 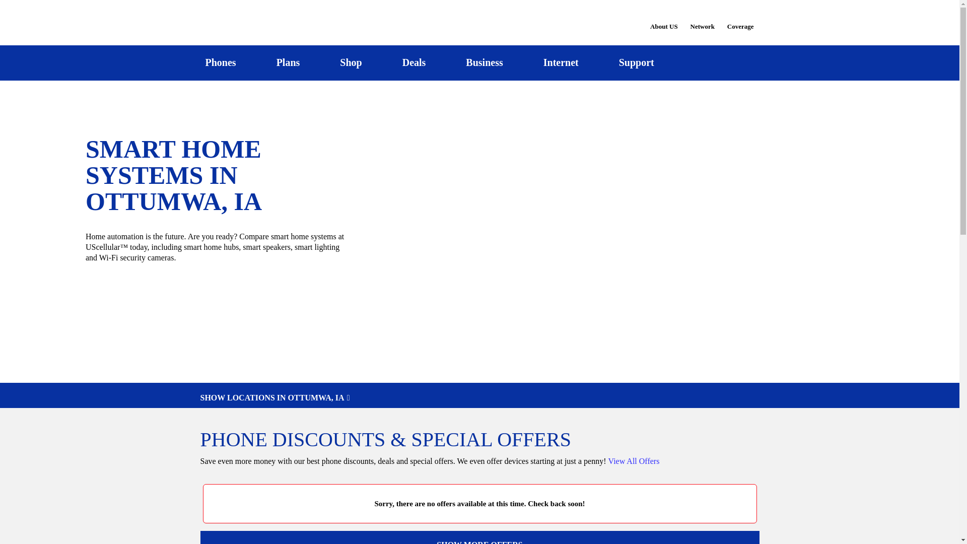 I want to click on Internet, so click(x=561, y=62).